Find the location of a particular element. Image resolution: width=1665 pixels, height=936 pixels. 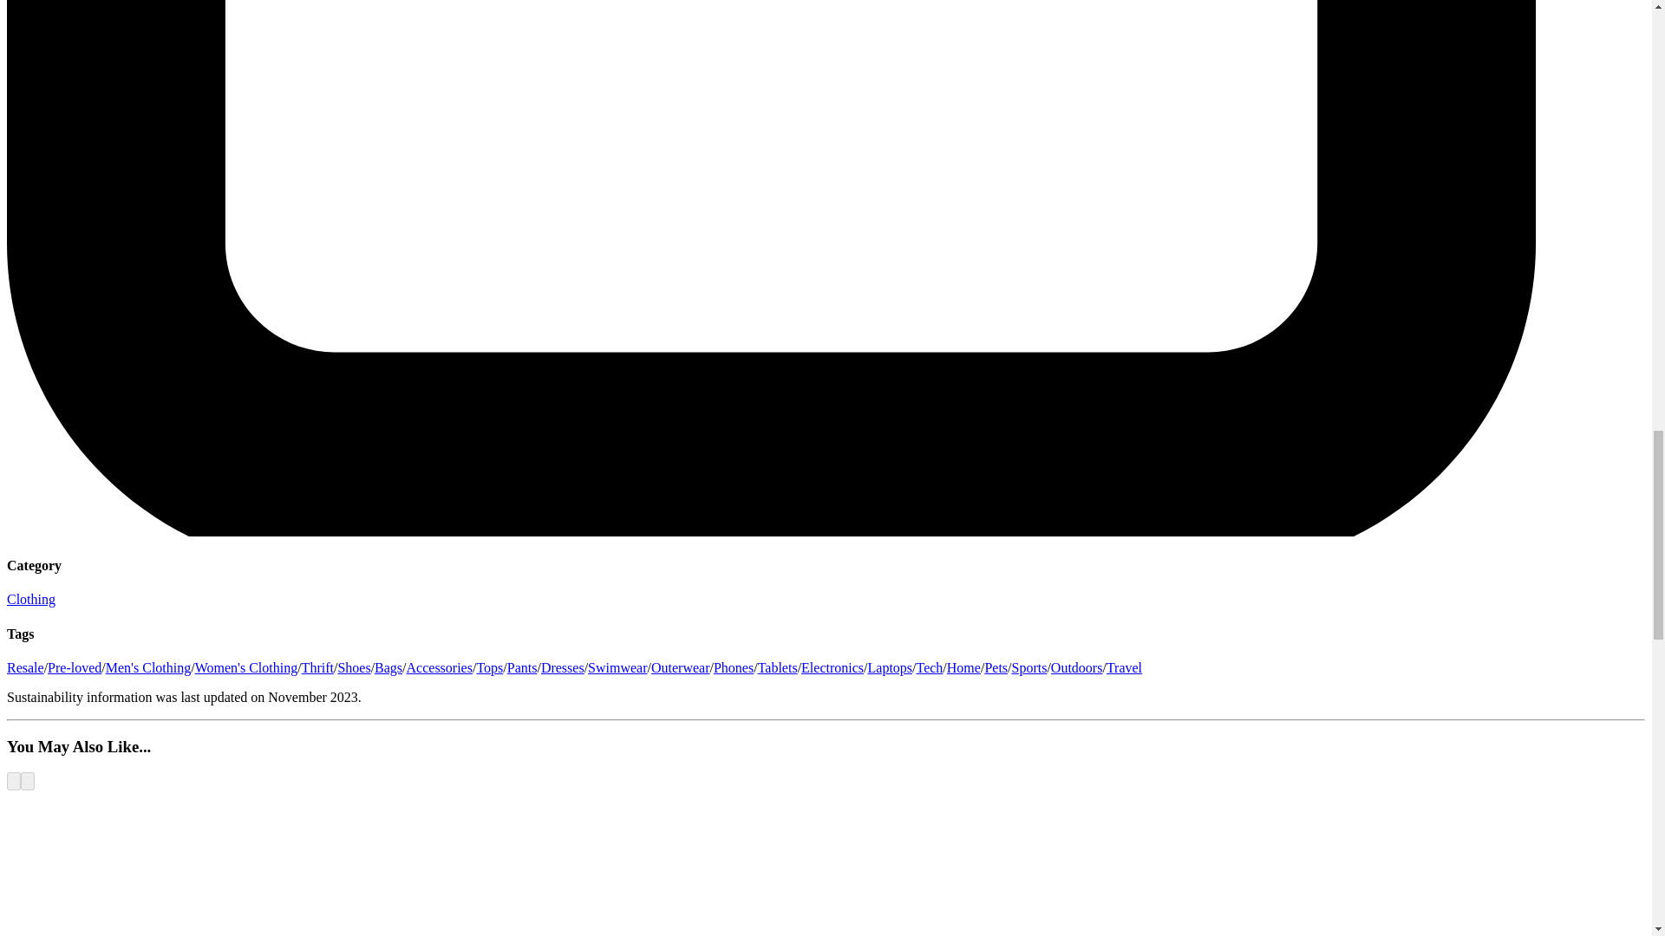

Swimwear is located at coordinates (617, 667).